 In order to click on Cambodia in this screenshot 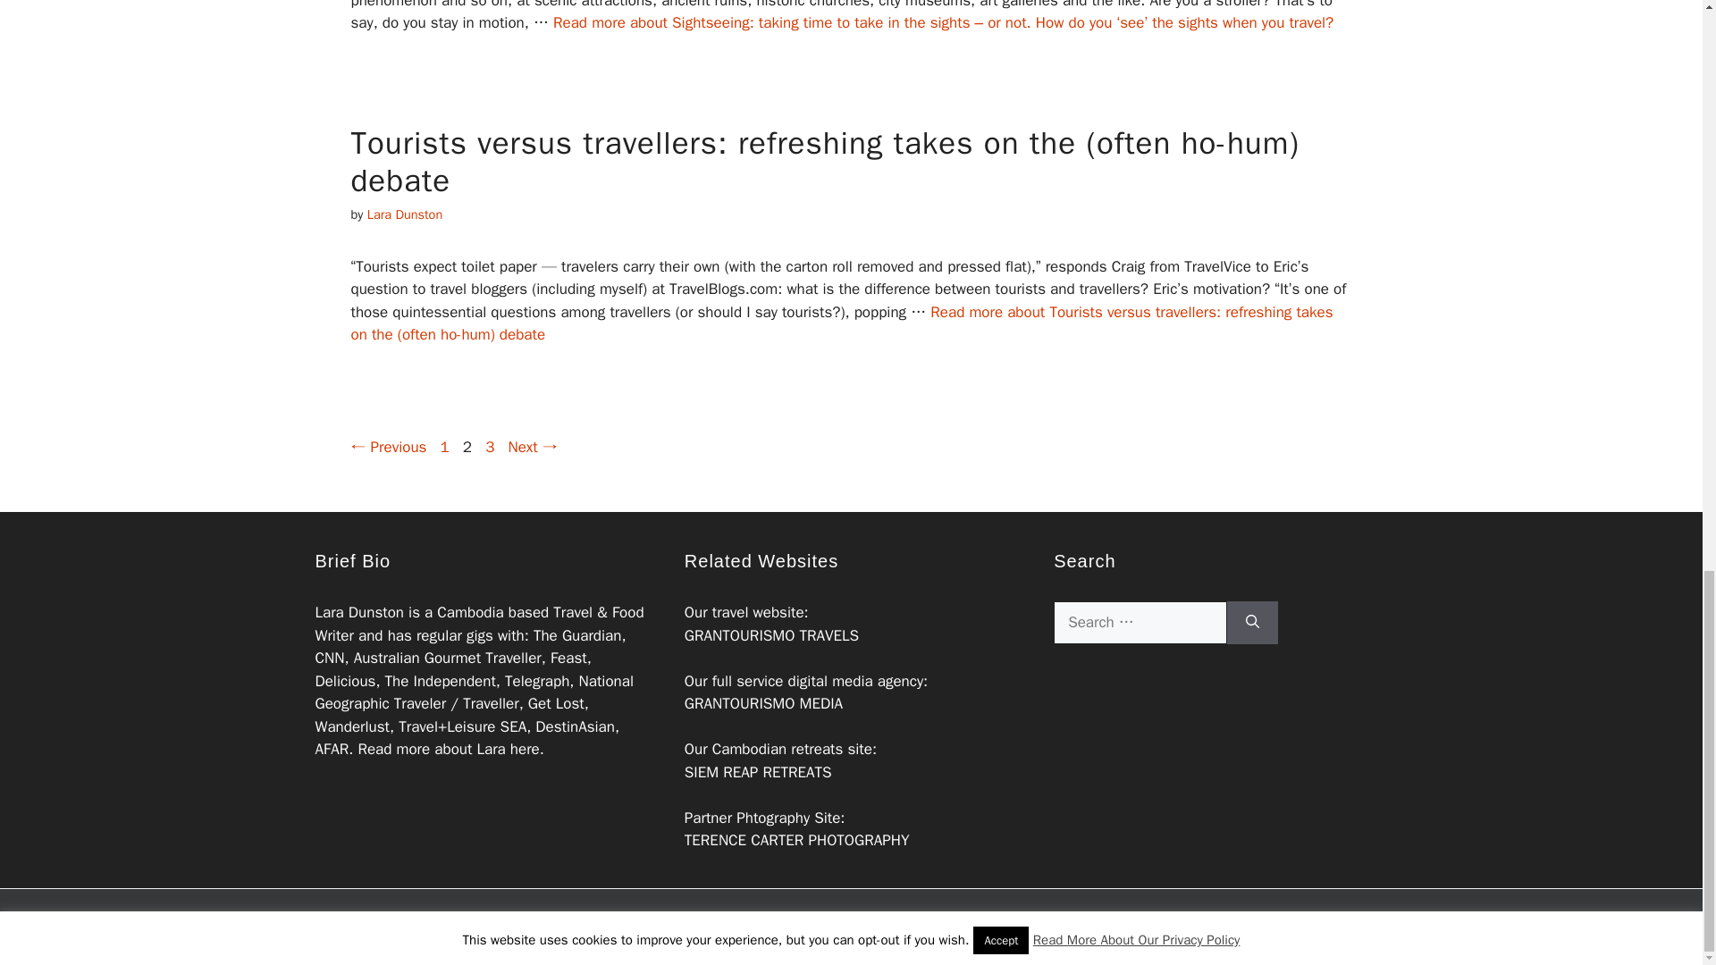, I will do `click(470, 612)`.